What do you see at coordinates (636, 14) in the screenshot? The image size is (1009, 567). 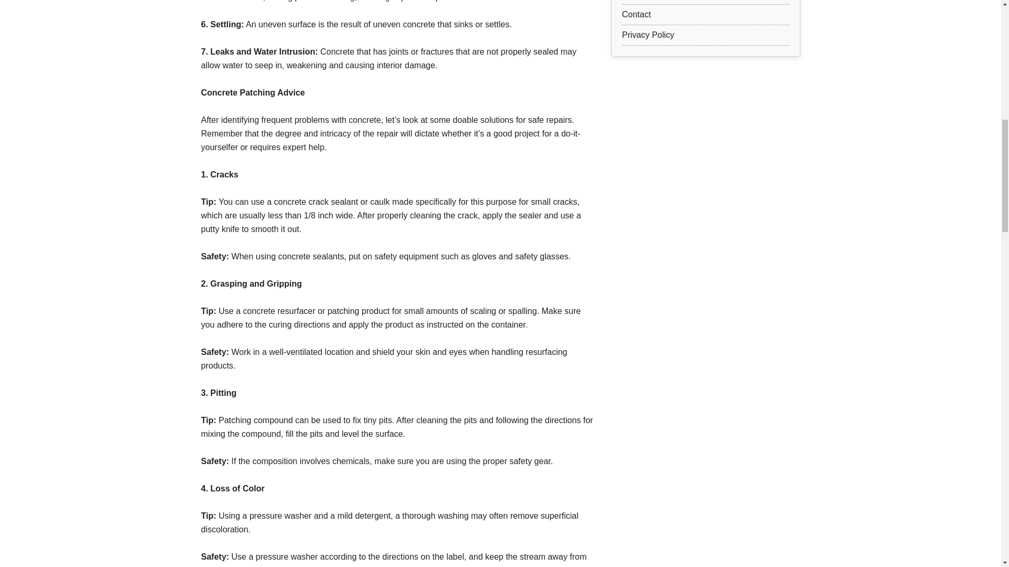 I see `Contact` at bounding box center [636, 14].